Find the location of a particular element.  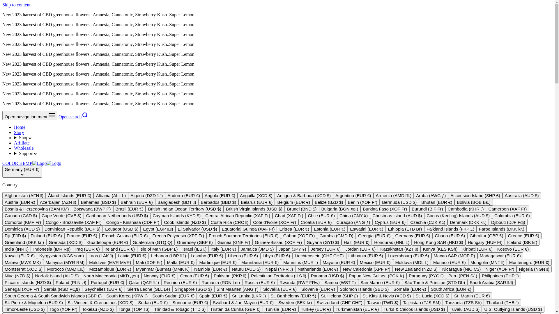

Congo - Kinshasa (CDF Fr) is located at coordinates (133, 222).